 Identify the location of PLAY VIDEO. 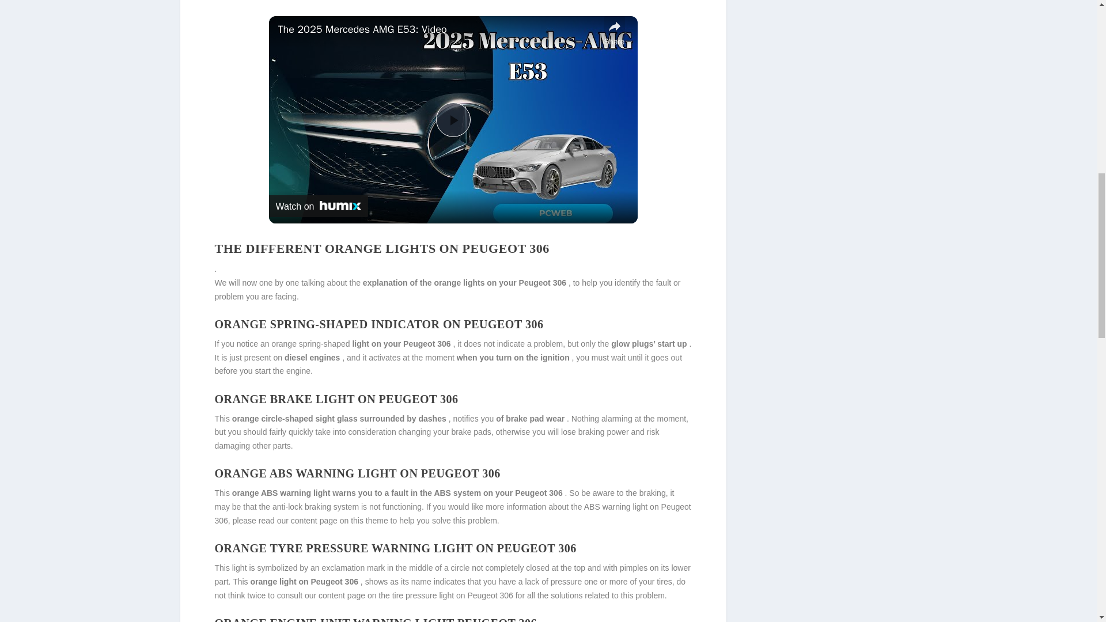
(453, 120).